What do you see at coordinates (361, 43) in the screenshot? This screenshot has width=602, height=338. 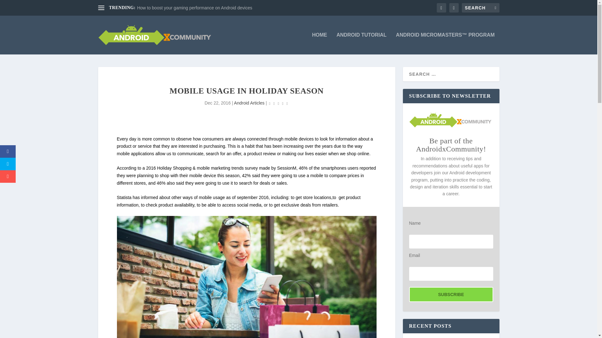 I see `ANDROID TUTORIAL` at bounding box center [361, 43].